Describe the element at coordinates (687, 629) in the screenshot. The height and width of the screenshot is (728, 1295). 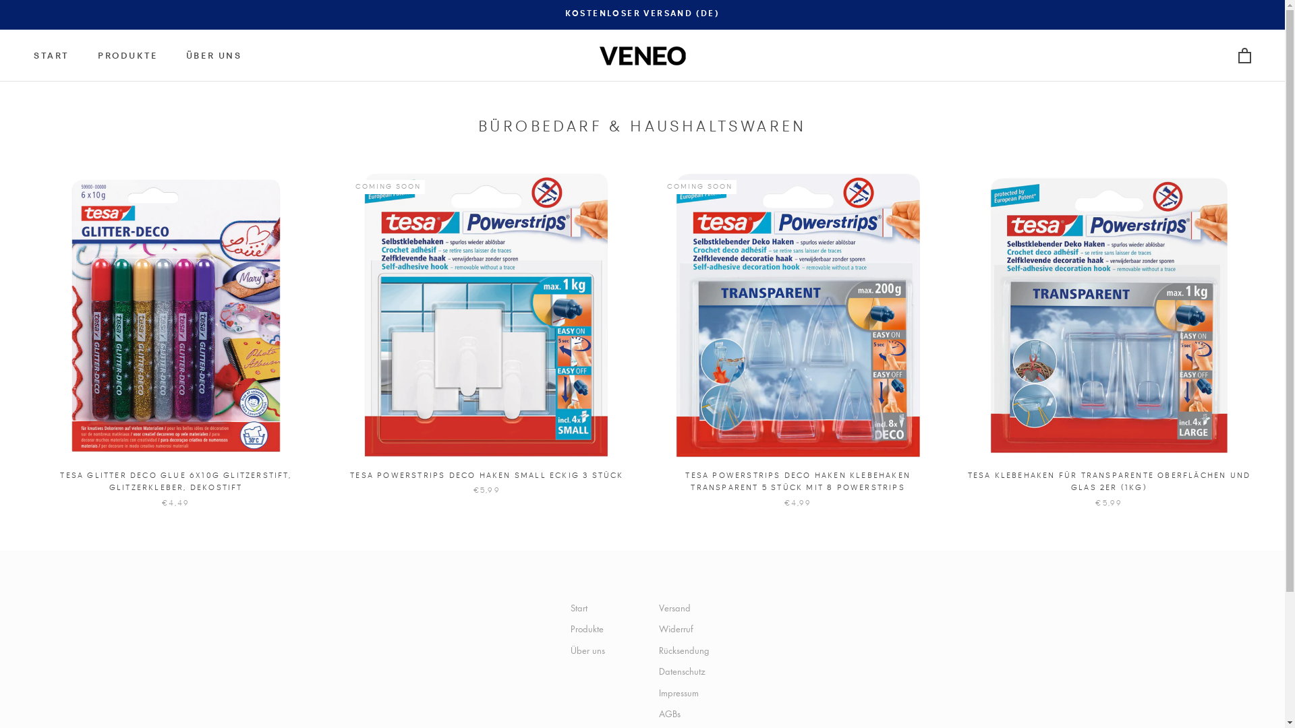
I see `Widerruf` at that location.